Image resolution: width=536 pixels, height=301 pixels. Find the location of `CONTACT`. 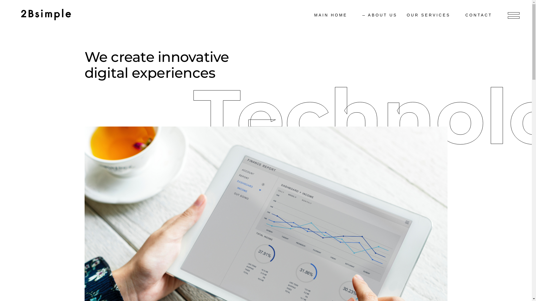

CONTACT is located at coordinates (482, 15).